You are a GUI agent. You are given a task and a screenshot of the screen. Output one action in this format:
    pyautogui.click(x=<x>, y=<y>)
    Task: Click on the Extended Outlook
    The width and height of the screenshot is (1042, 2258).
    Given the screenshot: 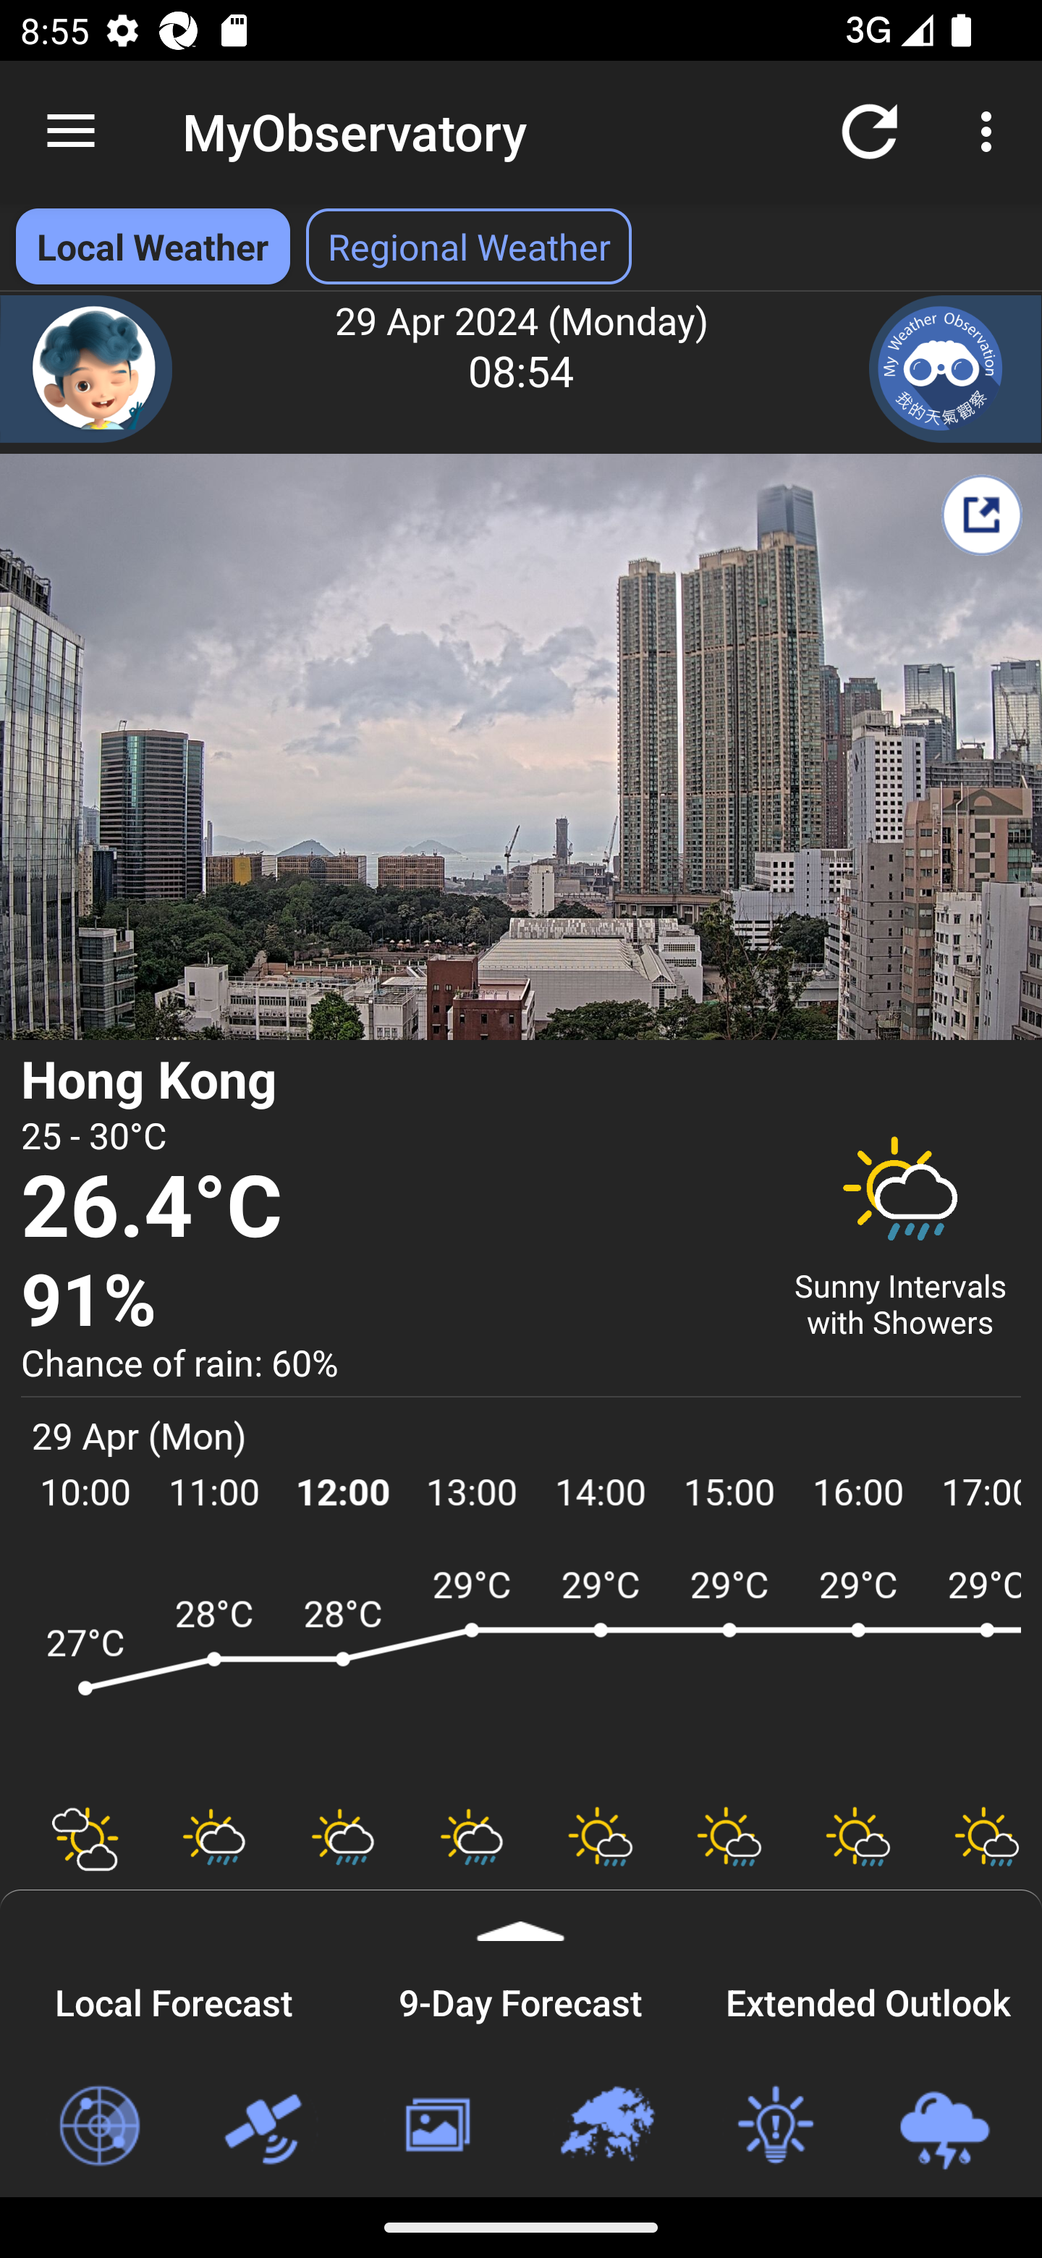 What is the action you would take?
    pyautogui.click(x=868, y=1998)
    